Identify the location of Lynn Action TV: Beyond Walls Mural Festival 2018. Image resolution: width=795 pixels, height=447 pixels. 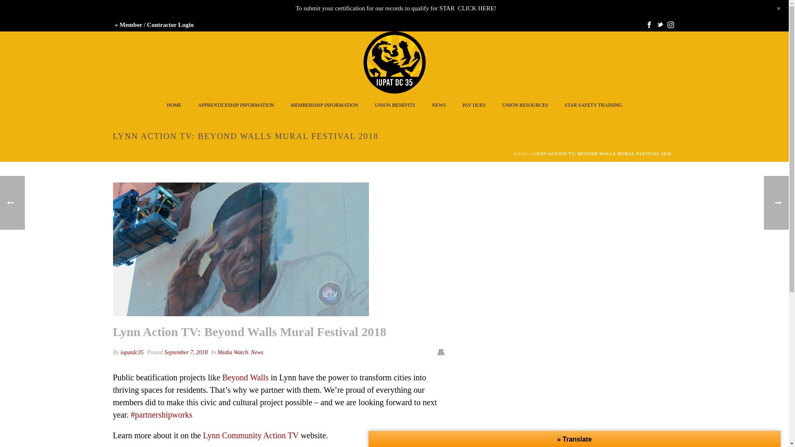
(241, 249).